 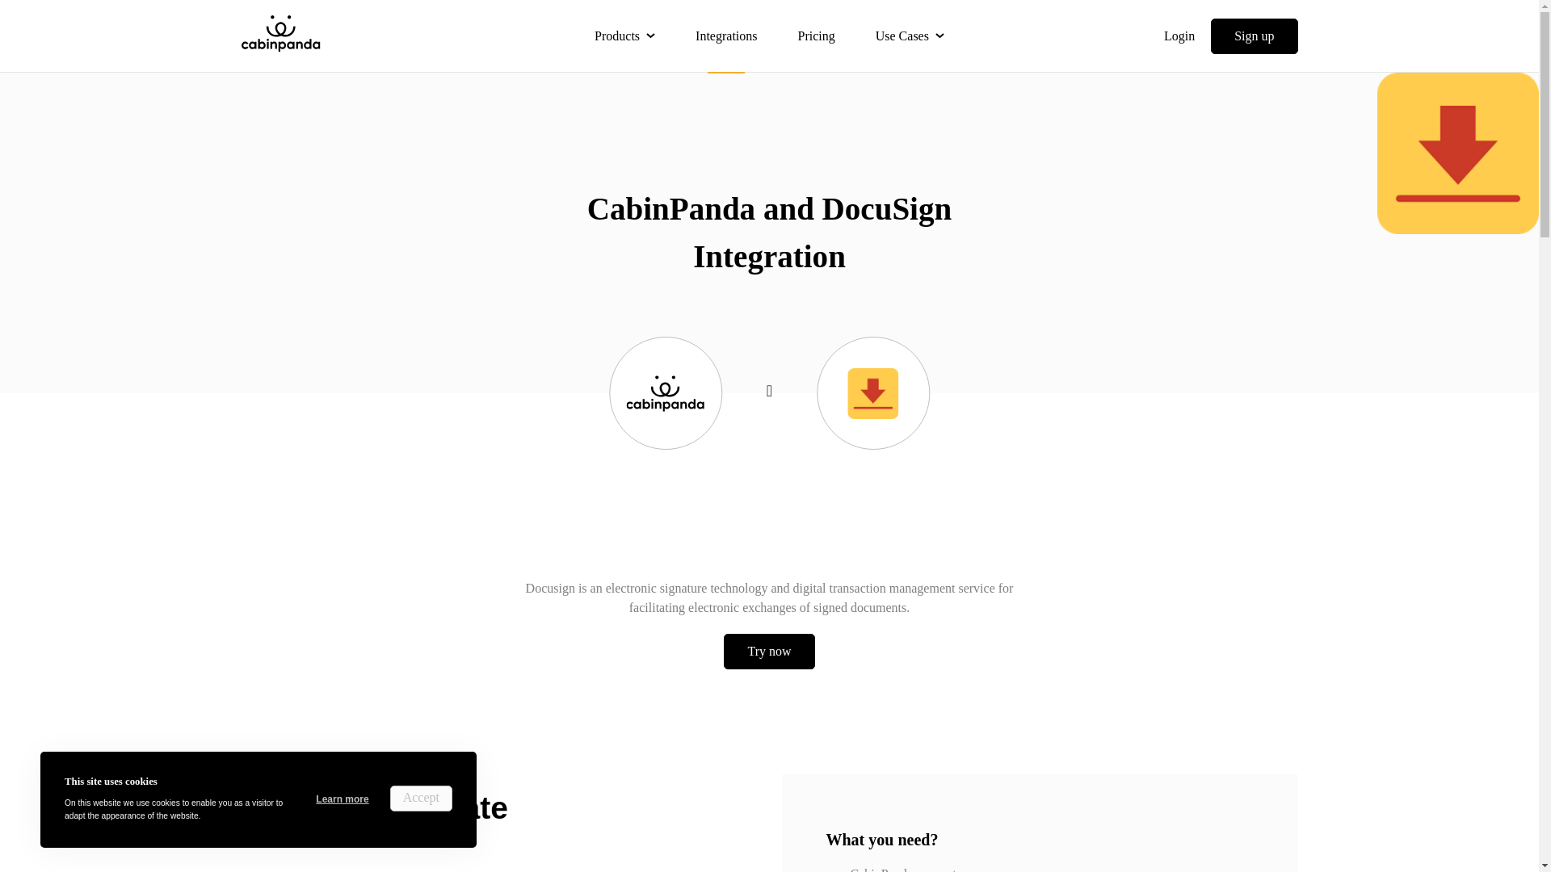 What do you see at coordinates (1179, 36) in the screenshot?
I see `Login` at bounding box center [1179, 36].